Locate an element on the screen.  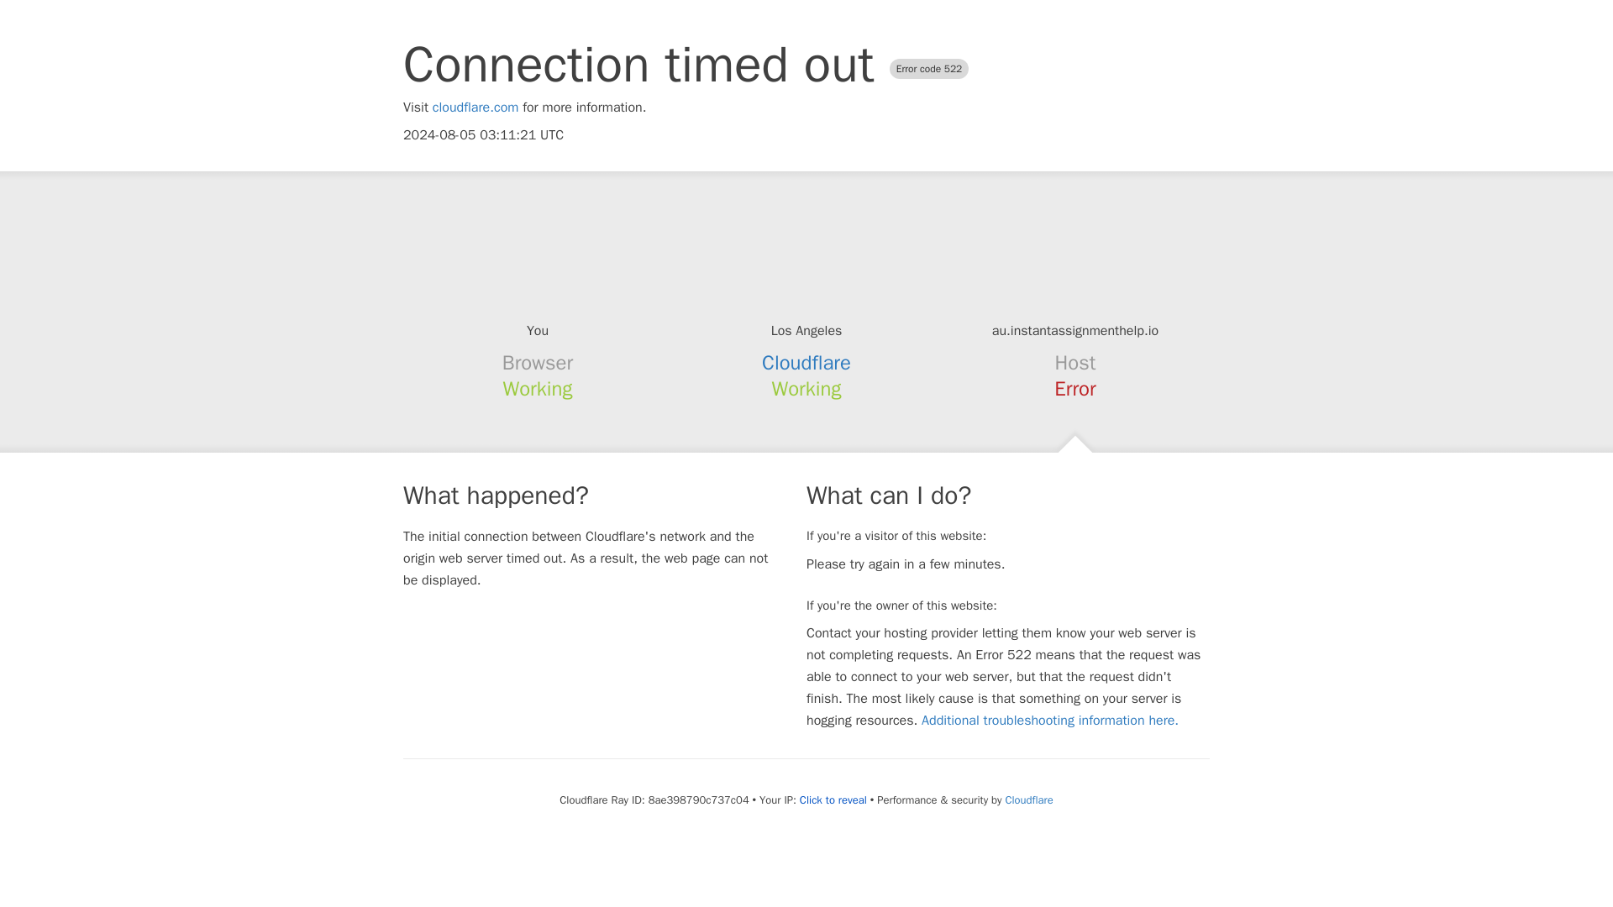
Additional troubleshooting information here. is located at coordinates (1050, 721).